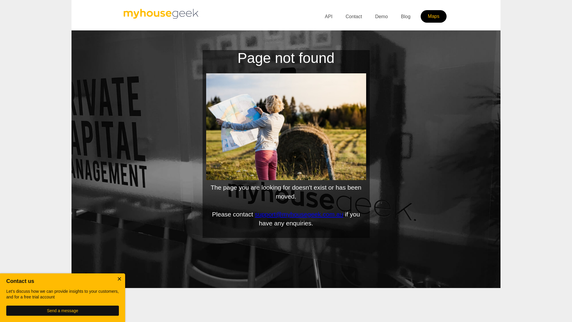  What do you see at coordinates (434, 16) in the screenshot?
I see `Maps` at bounding box center [434, 16].